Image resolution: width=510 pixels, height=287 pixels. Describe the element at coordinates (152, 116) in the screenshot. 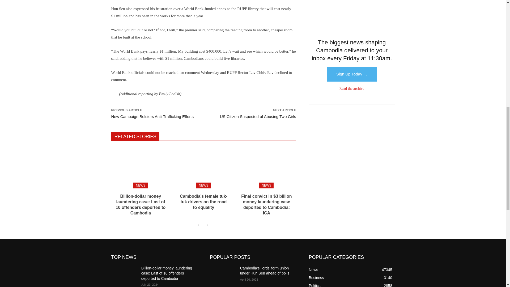

I see `New Campaign Bolsters Anti-Trafficking Efforts` at that location.